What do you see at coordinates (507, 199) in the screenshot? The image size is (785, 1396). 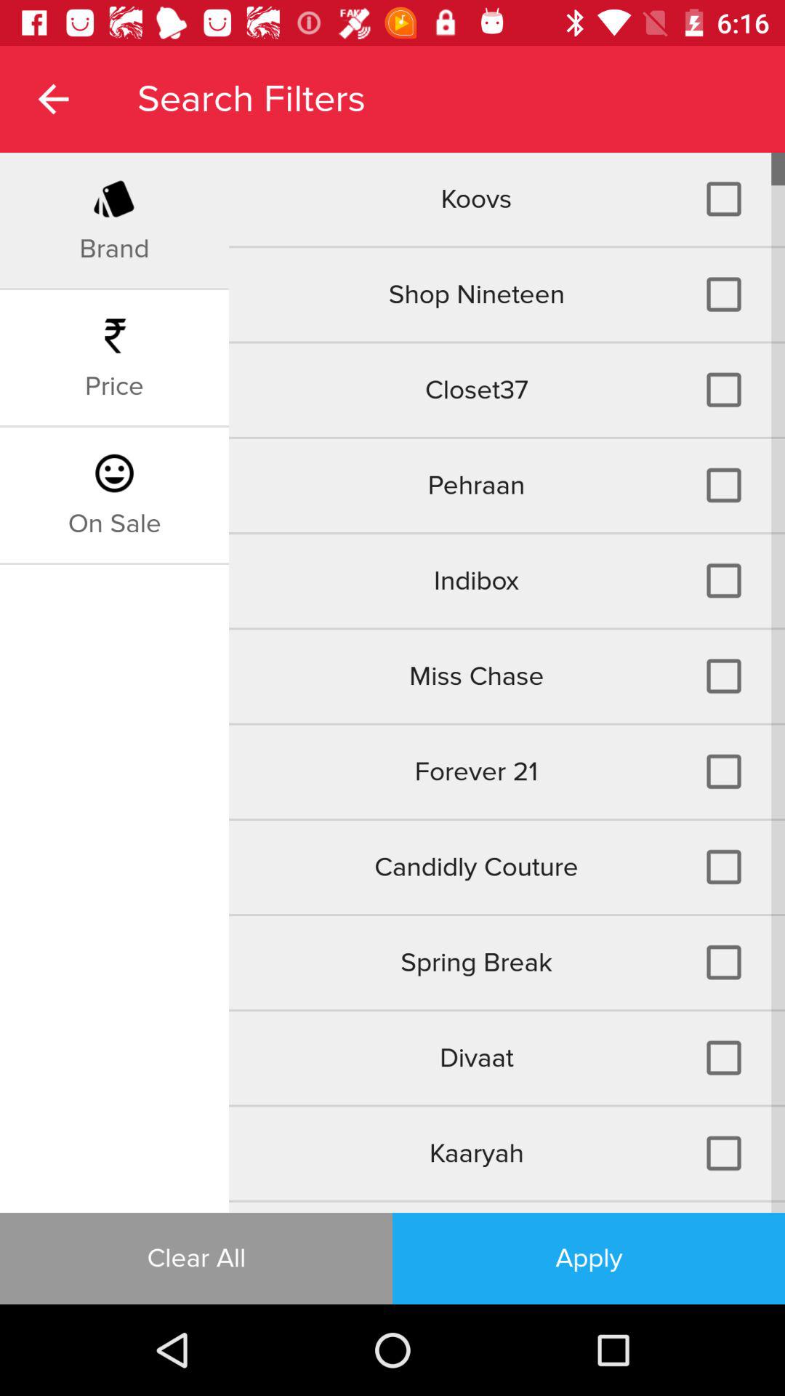 I see `launch icon next to brand icon` at bounding box center [507, 199].